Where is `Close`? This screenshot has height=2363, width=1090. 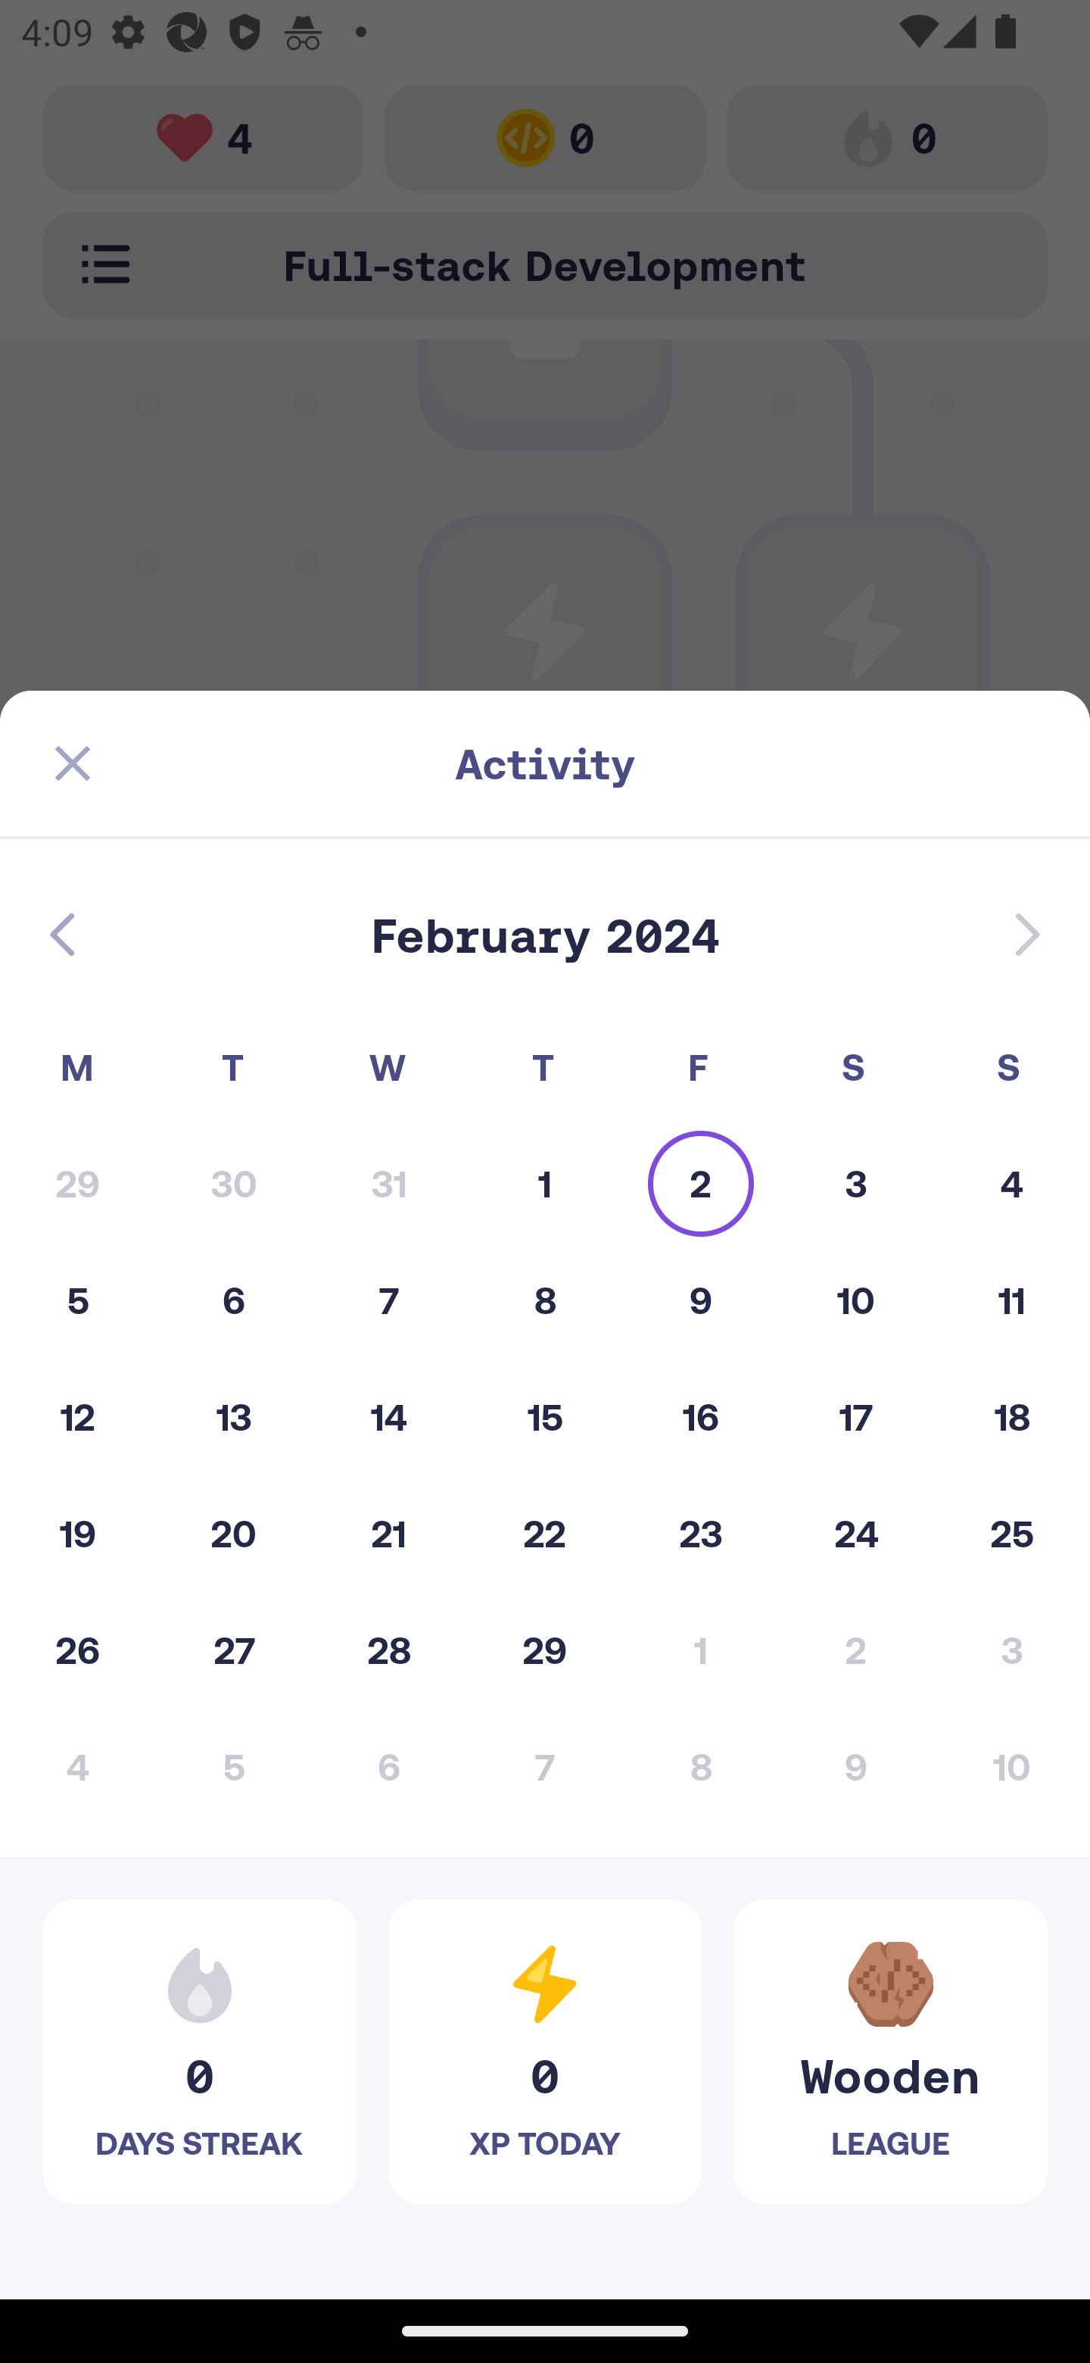 Close is located at coordinates (73, 763).